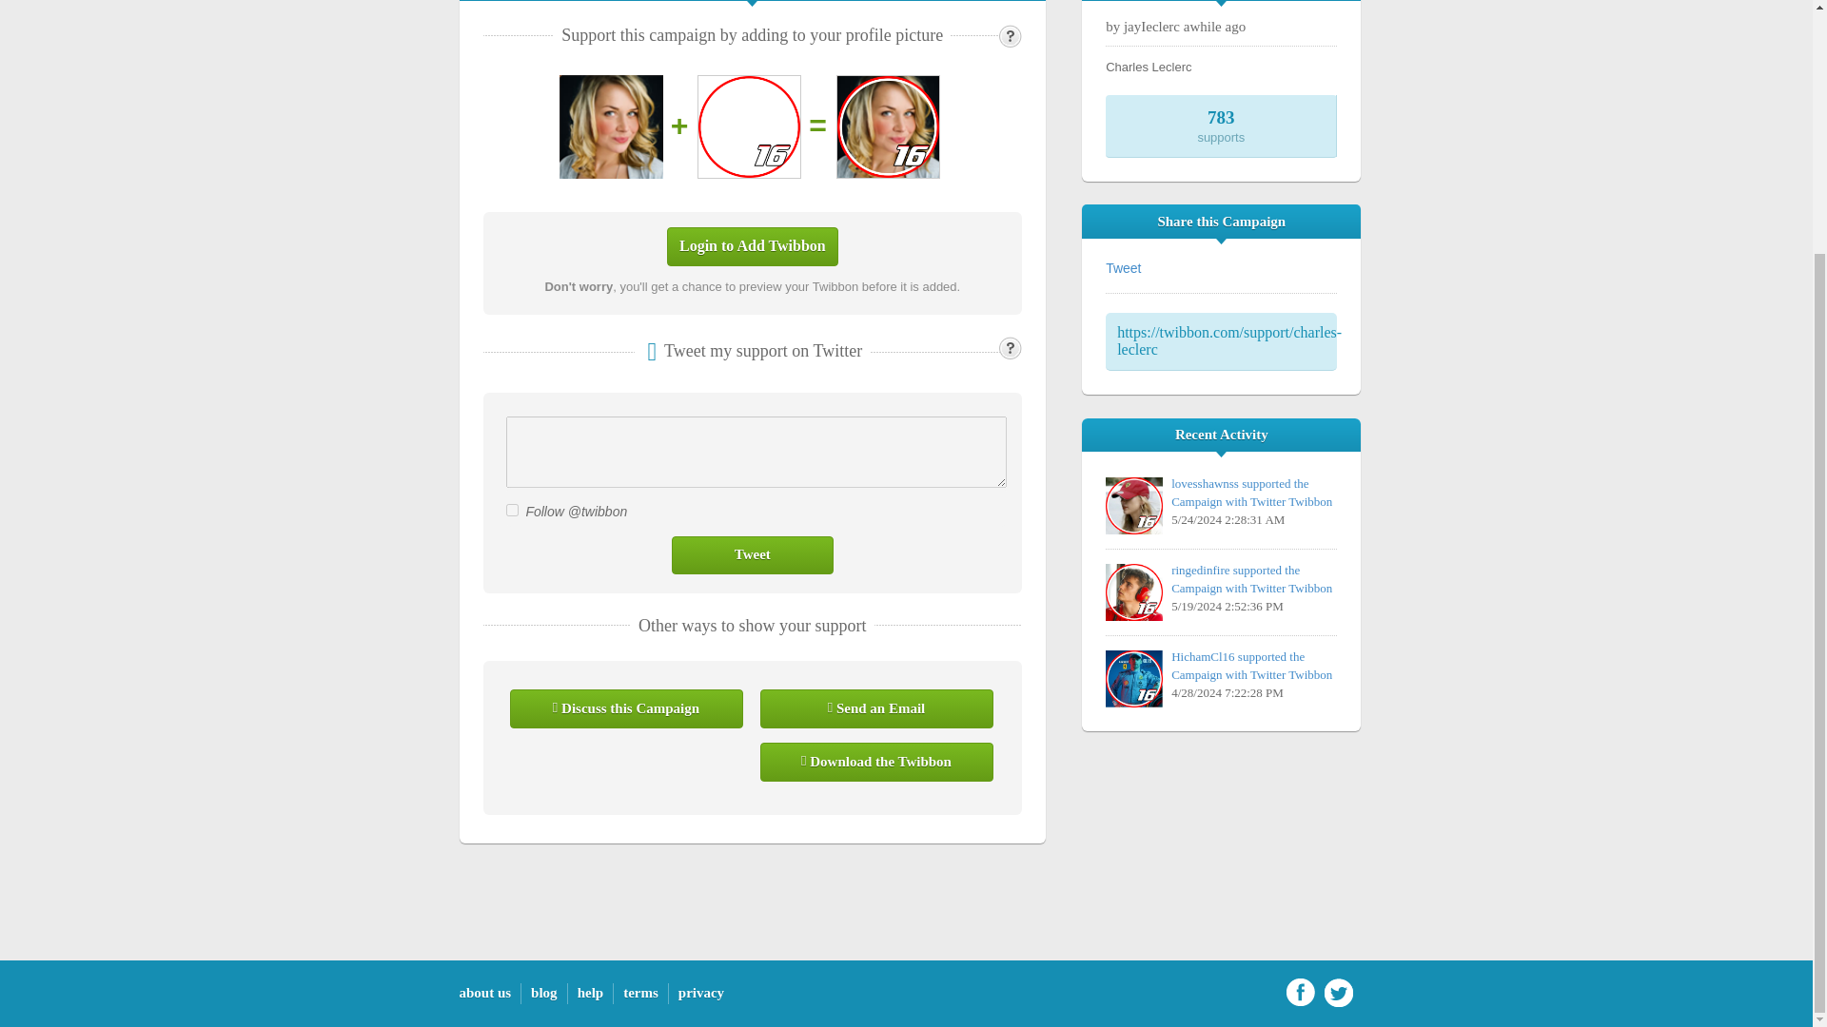 The width and height of the screenshot is (1827, 1027). What do you see at coordinates (752, 245) in the screenshot?
I see `Login to Add Twibbon` at bounding box center [752, 245].